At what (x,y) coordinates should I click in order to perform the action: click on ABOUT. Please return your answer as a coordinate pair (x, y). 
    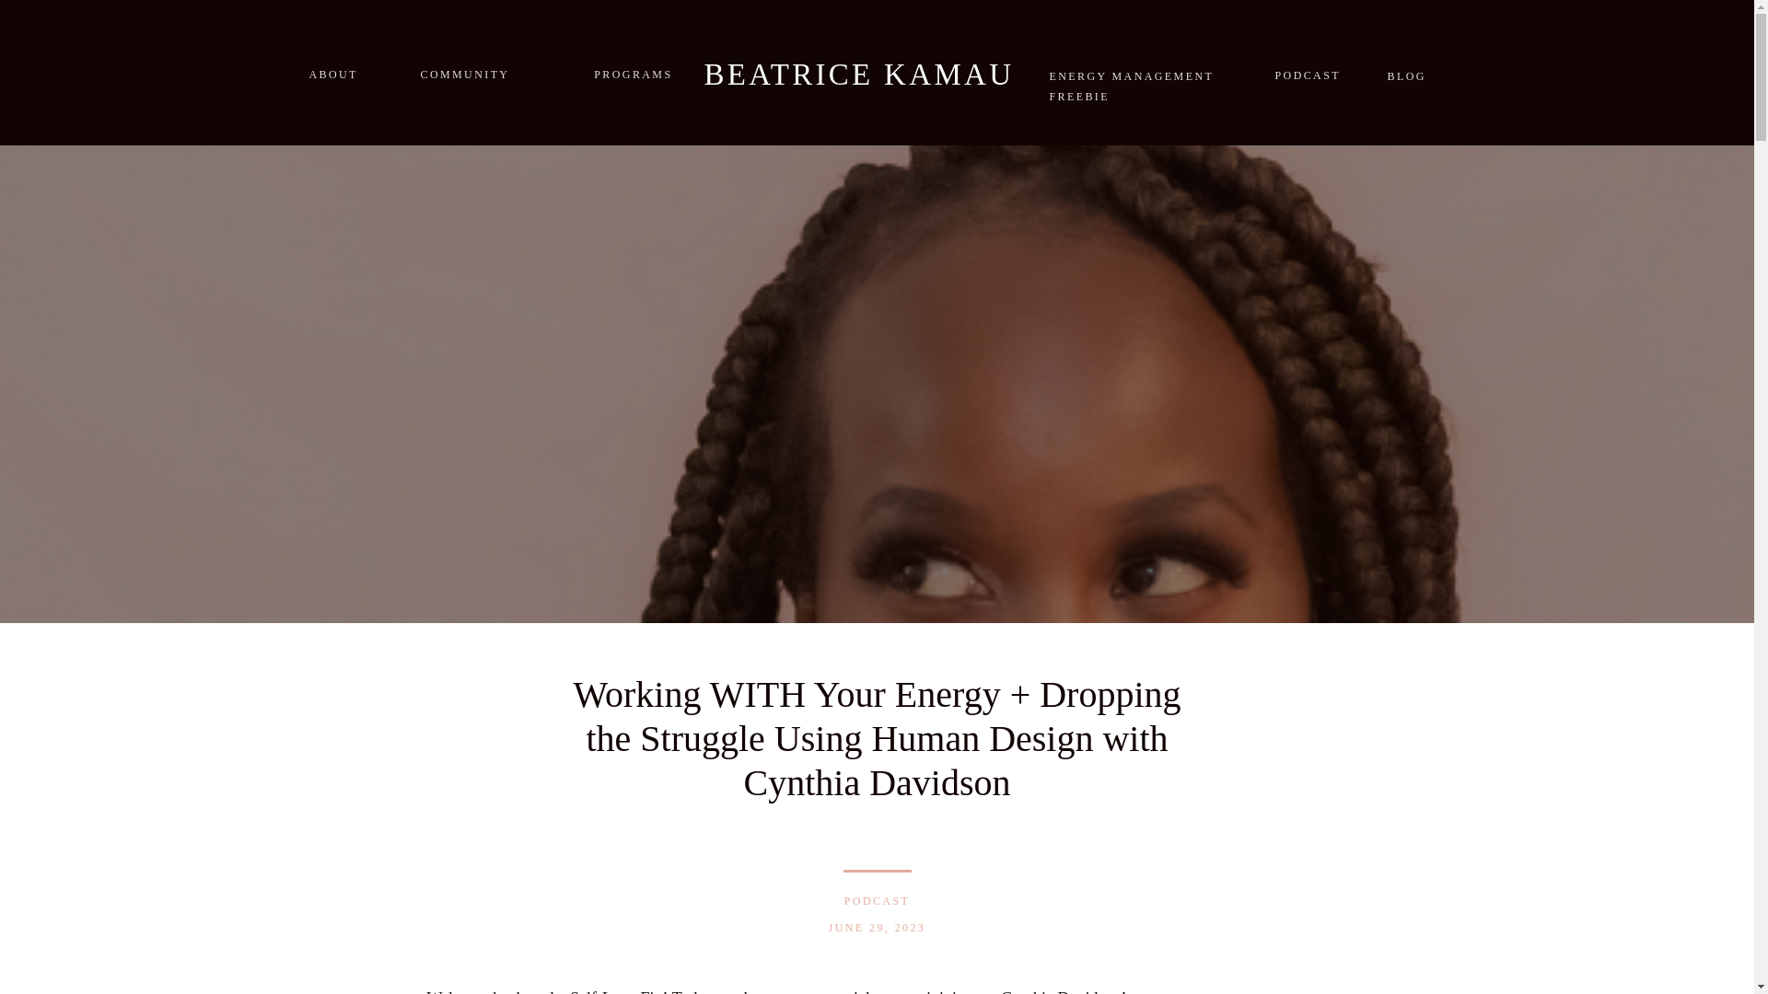
    Looking at the image, I should click on (341, 72).